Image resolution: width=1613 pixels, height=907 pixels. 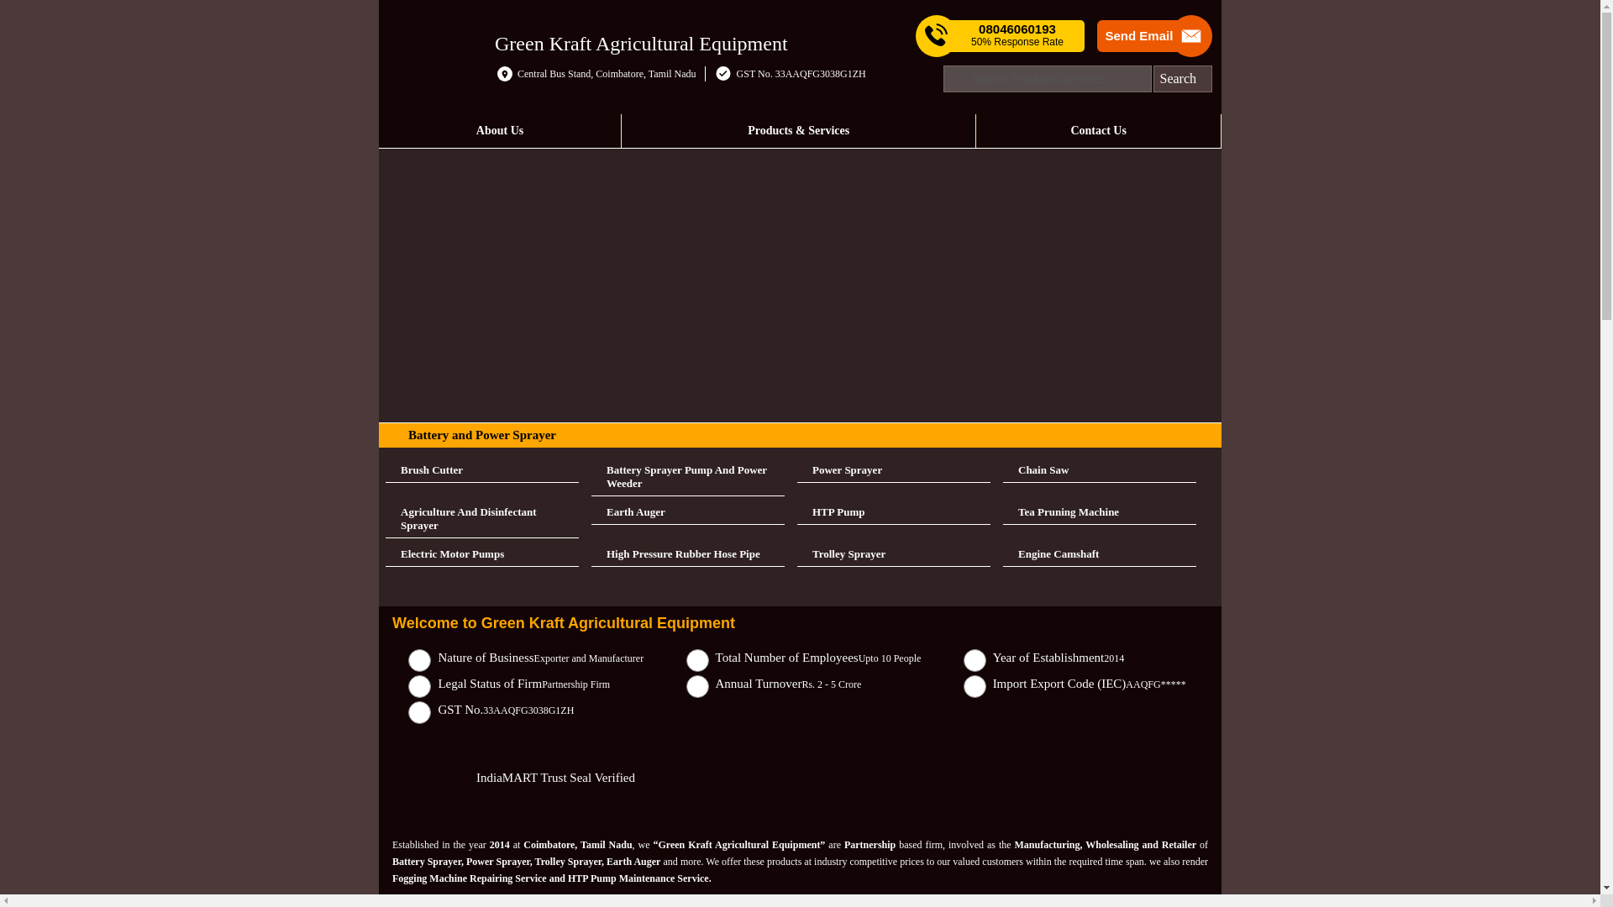 What do you see at coordinates (482, 554) in the screenshot?
I see `Electric Motor Pumps` at bounding box center [482, 554].